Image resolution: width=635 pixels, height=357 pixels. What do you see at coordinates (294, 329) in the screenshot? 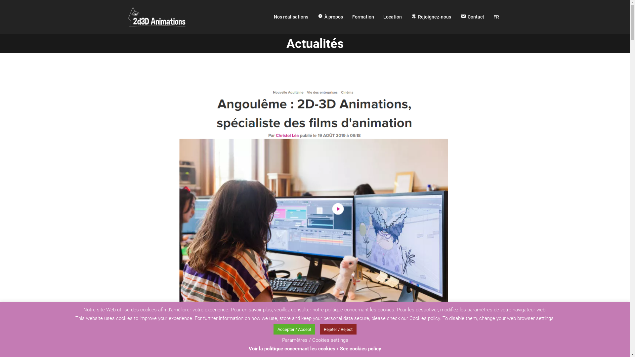
I see `Accepter / Accept` at bounding box center [294, 329].